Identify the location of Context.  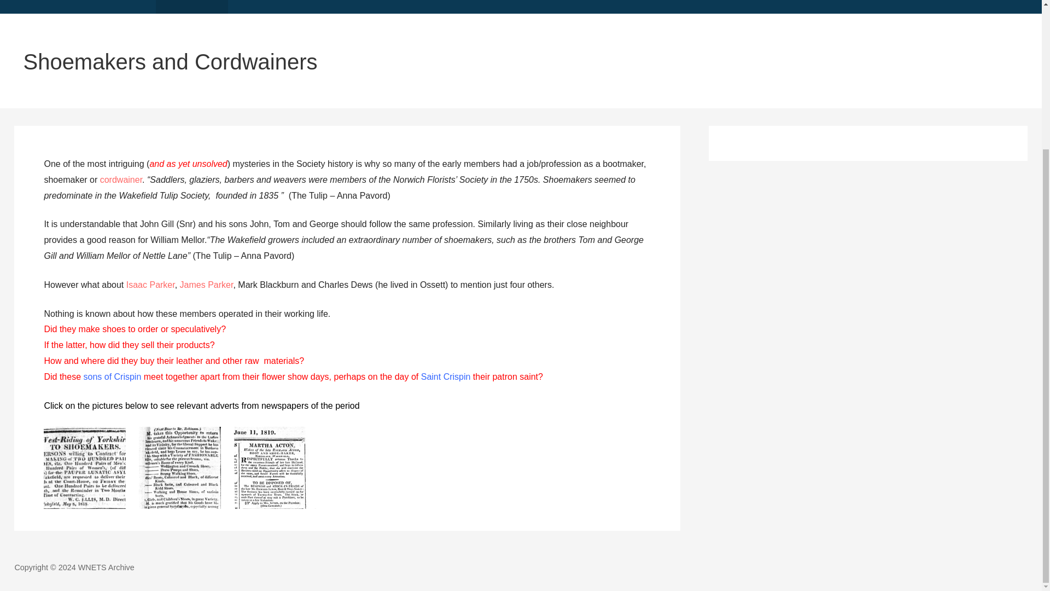
(65, 7).